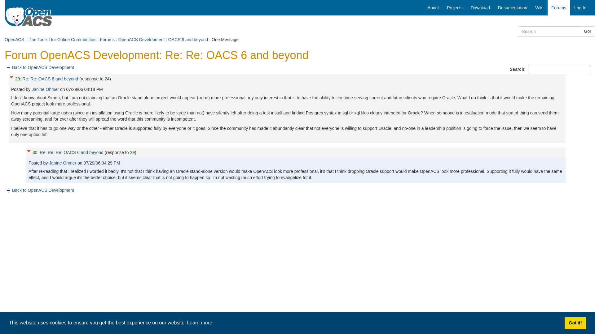  What do you see at coordinates (50, 79) in the screenshot?
I see `Re: Re: OACS 6 and beyond` at bounding box center [50, 79].